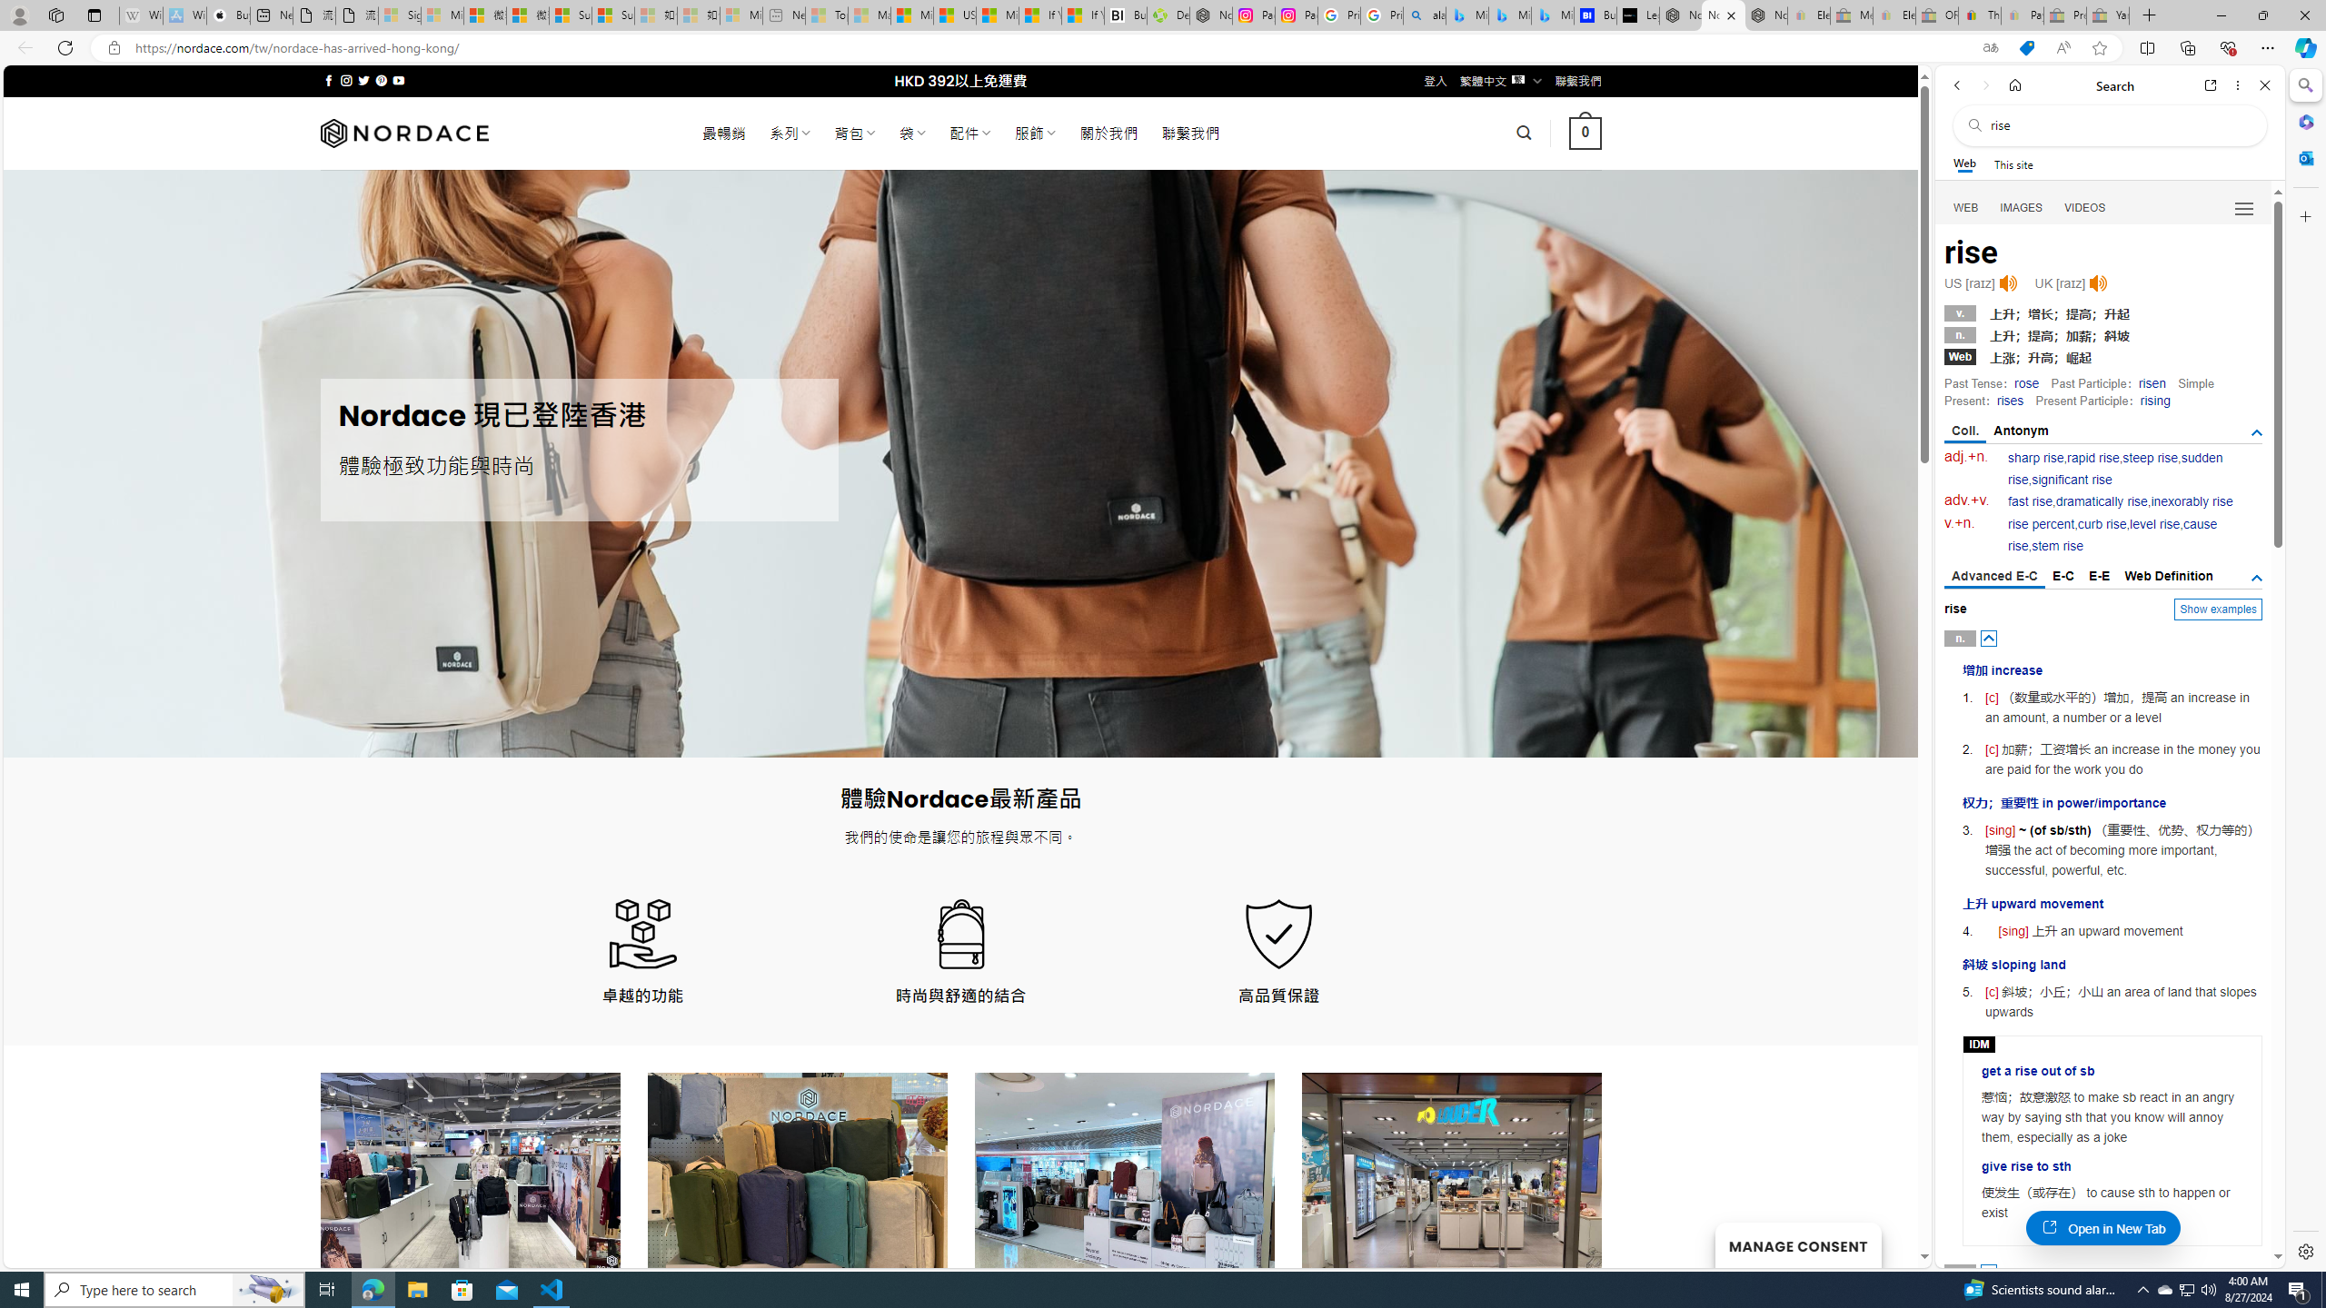 This screenshot has width=2326, height=1308. Describe the element at coordinates (1994, 578) in the screenshot. I see `Advanced E-C` at that location.